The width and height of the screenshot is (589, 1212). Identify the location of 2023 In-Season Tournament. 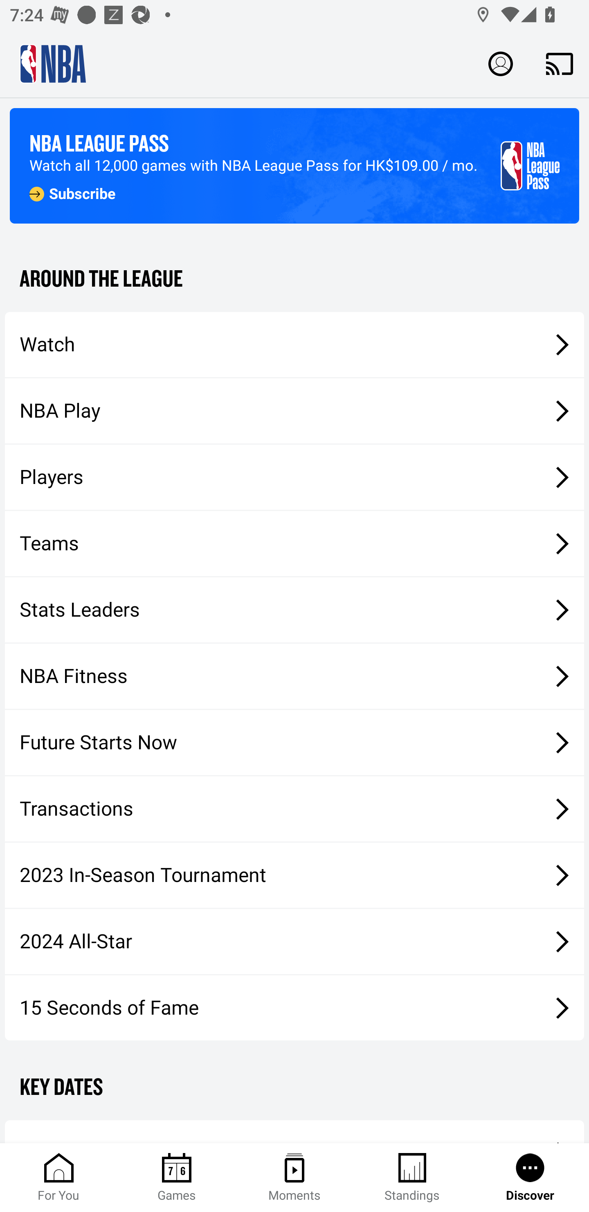
(294, 875).